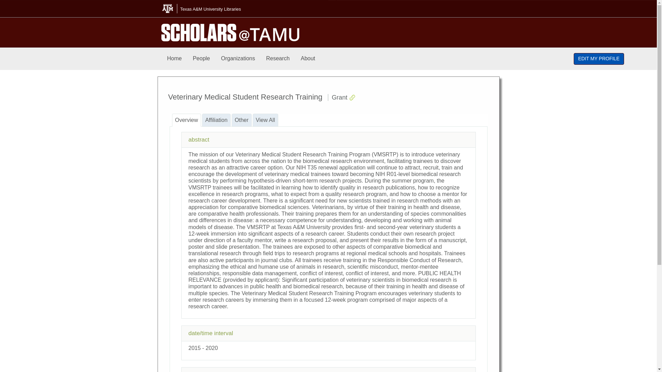 The width and height of the screenshot is (662, 372). What do you see at coordinates (278, 59) in the screenshot?
I see `Research` at bounding box center [278, 59].